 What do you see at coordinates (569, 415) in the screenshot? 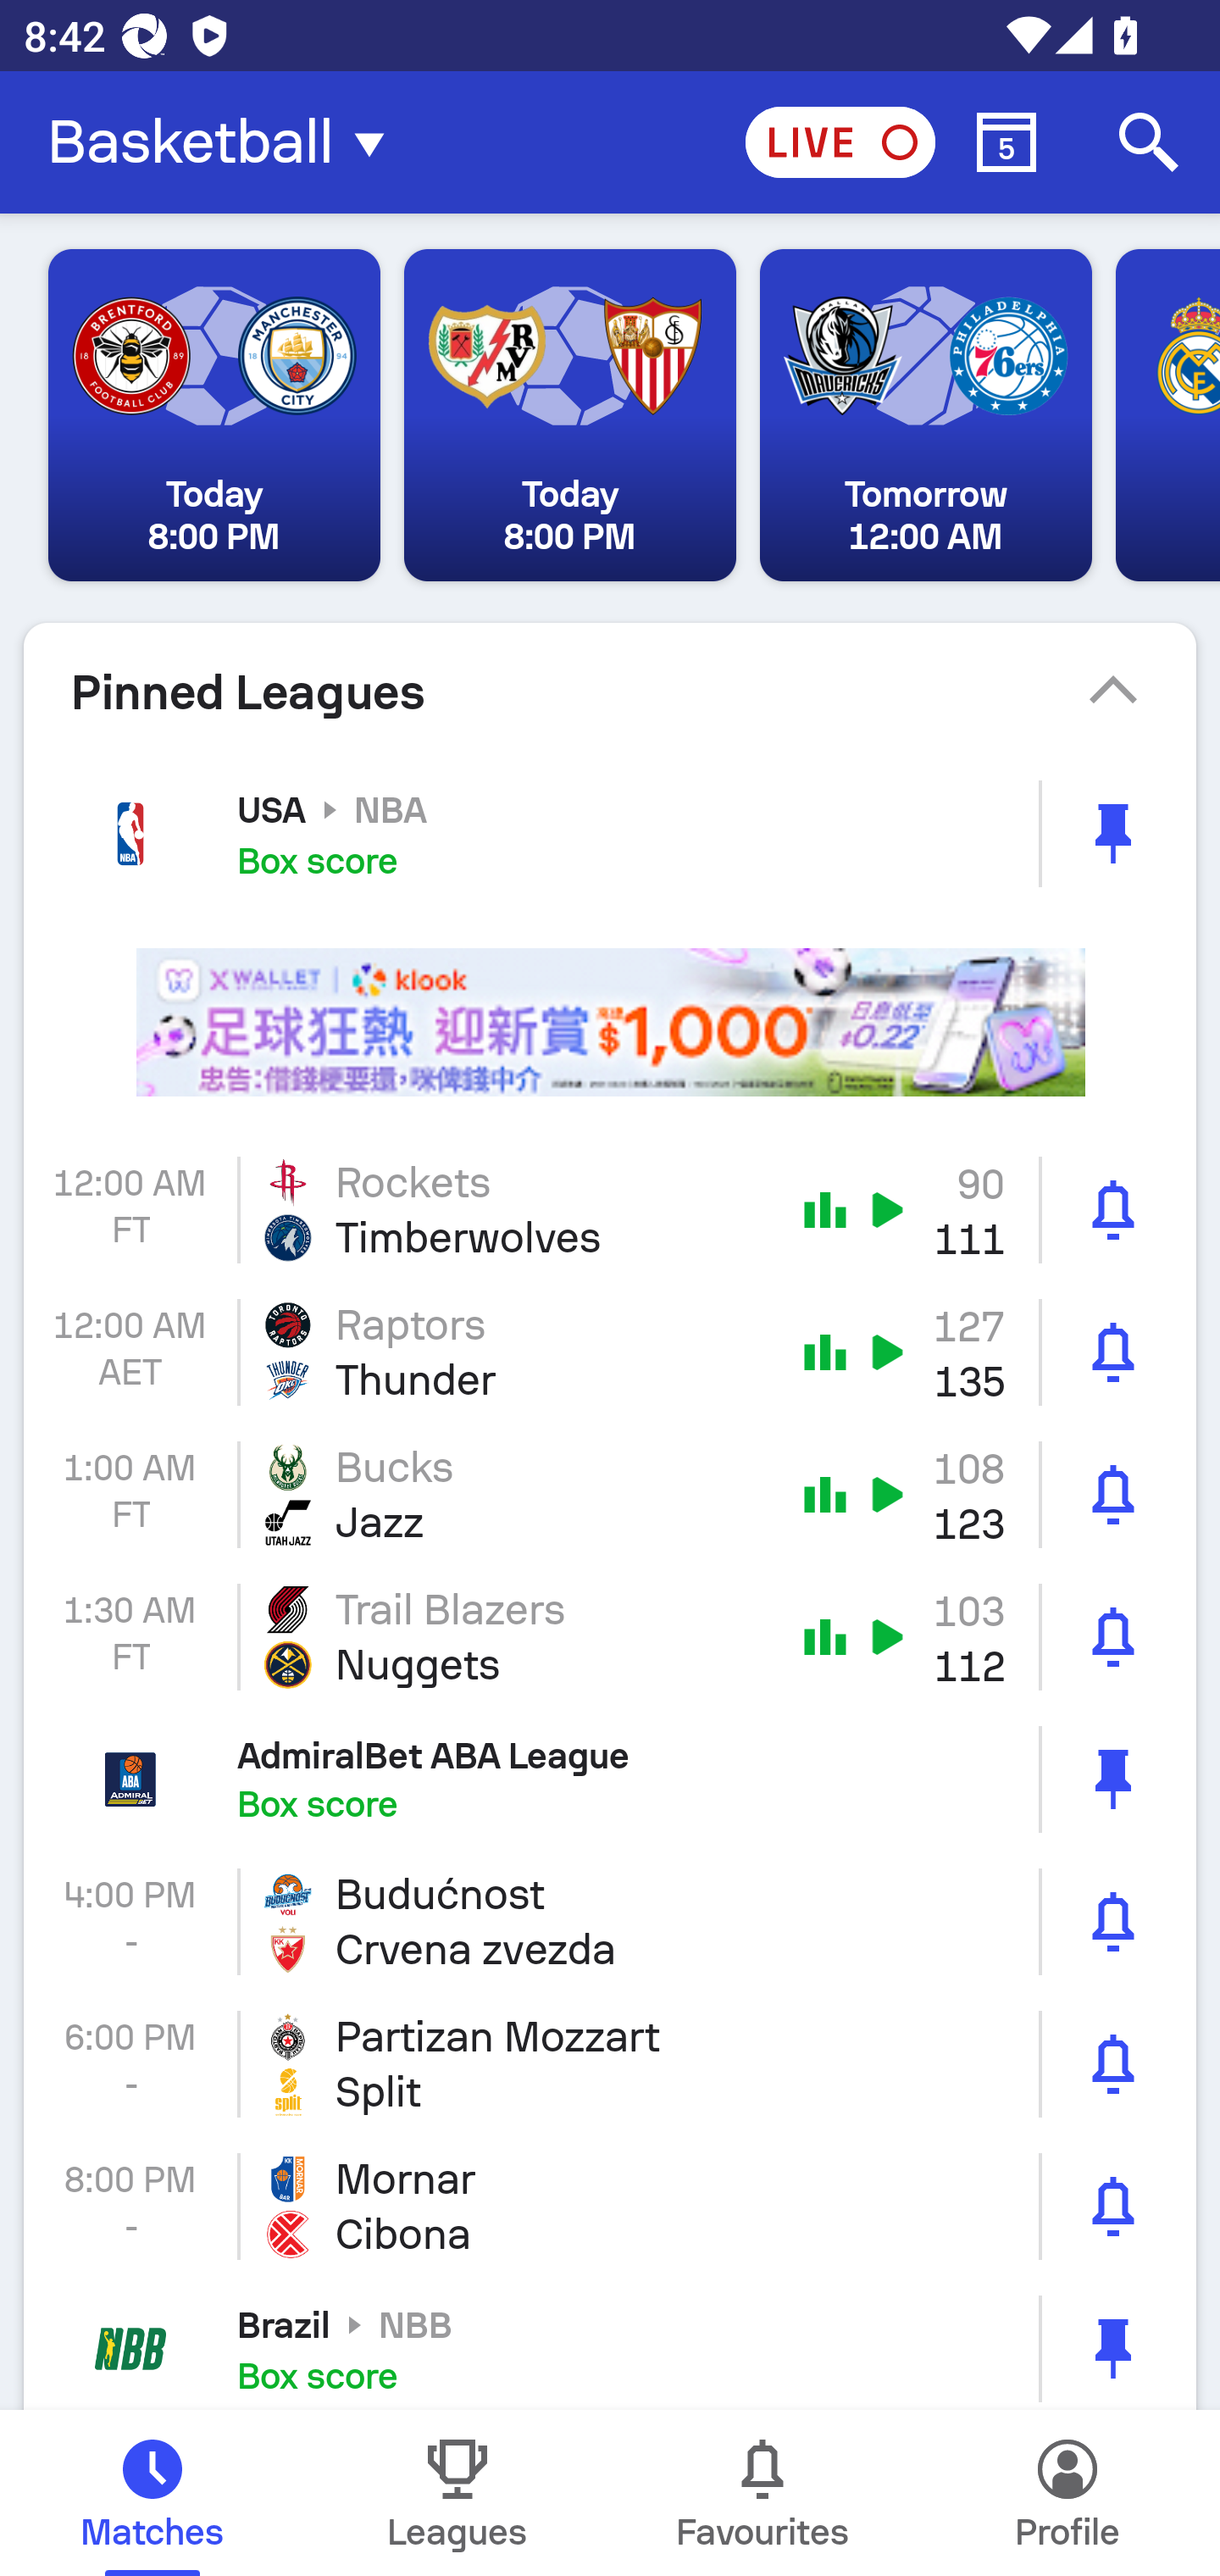
I see `Today
8:00 PM` at bounding box center [569, 415].